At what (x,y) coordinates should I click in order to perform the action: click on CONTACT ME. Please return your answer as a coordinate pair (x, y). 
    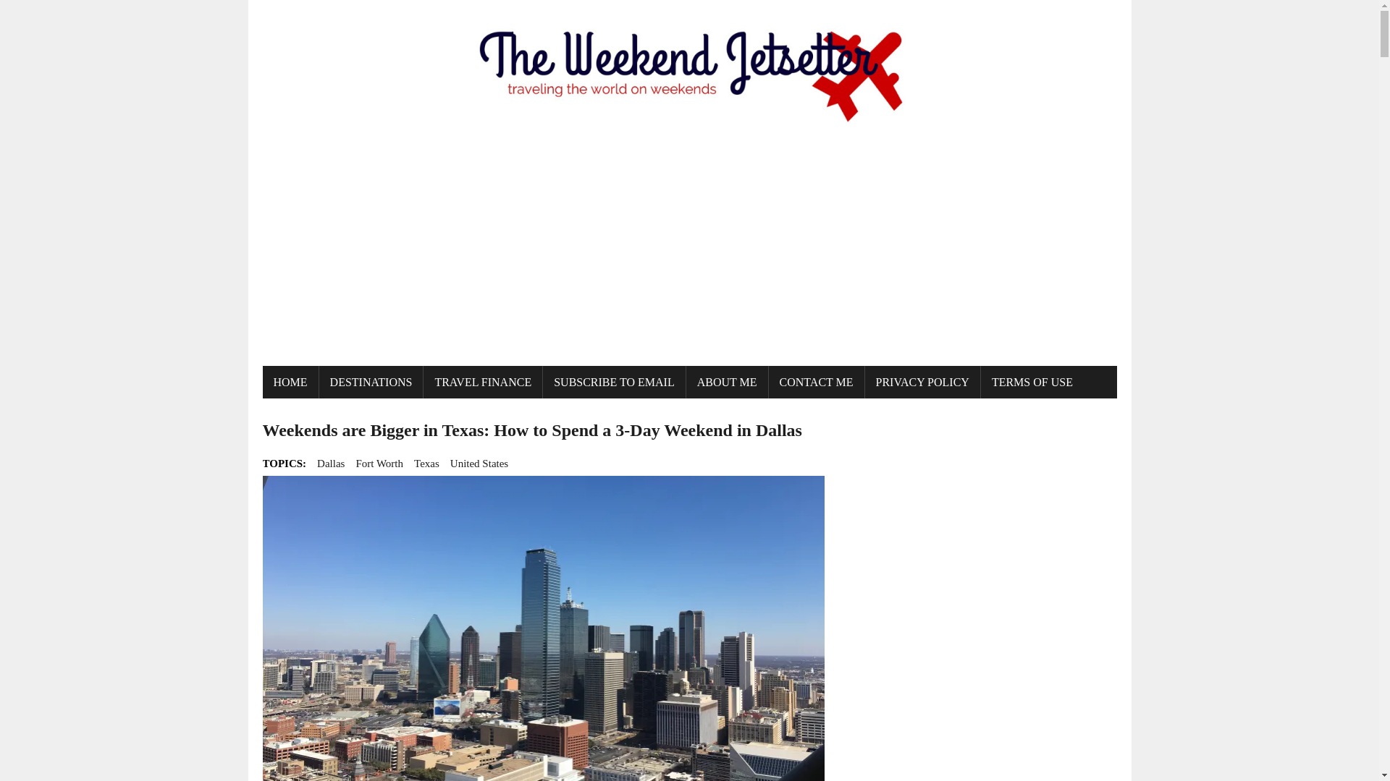
    Looking at the image, I should click on (817, 382).